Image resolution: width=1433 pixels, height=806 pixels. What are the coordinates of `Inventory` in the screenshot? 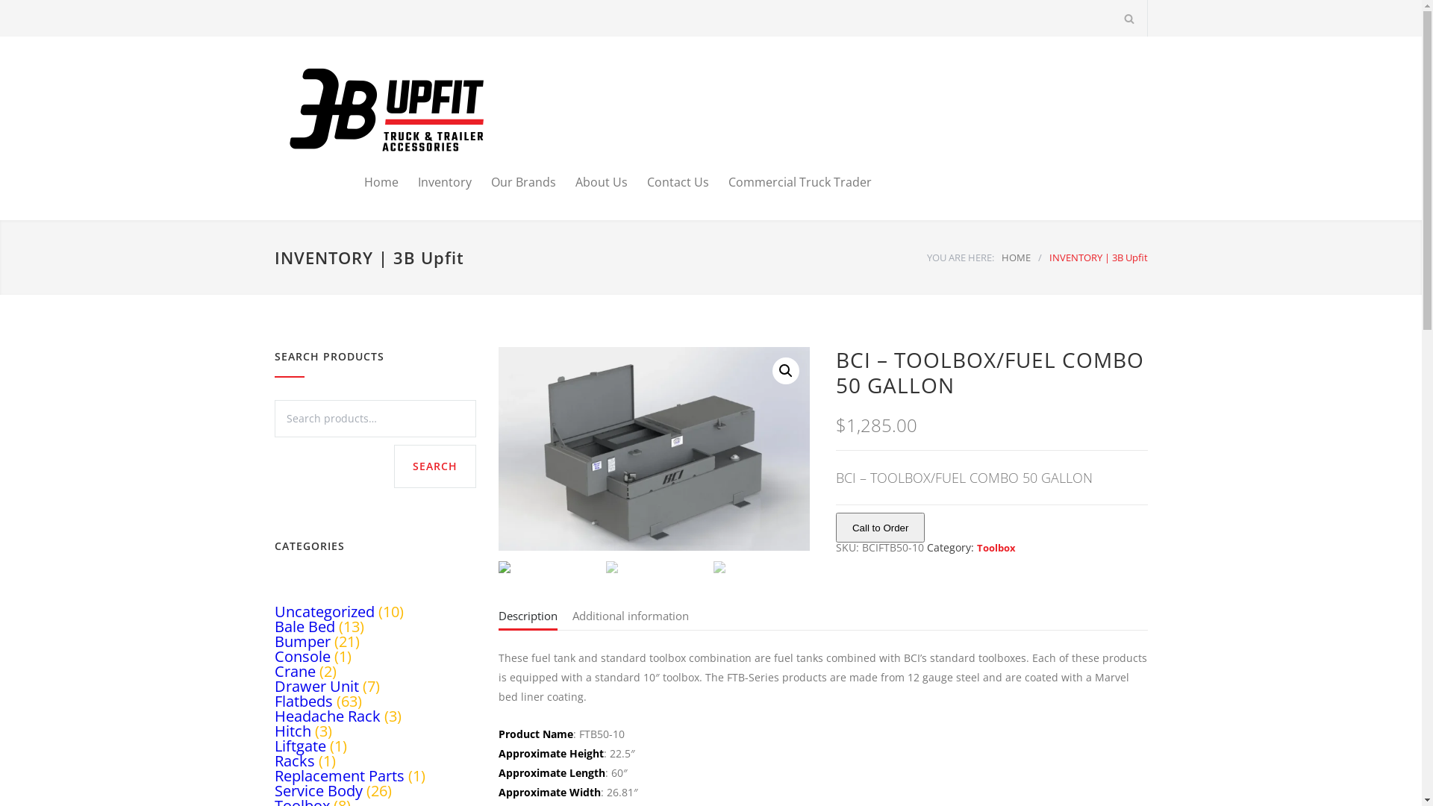 It's located at (435, 182).